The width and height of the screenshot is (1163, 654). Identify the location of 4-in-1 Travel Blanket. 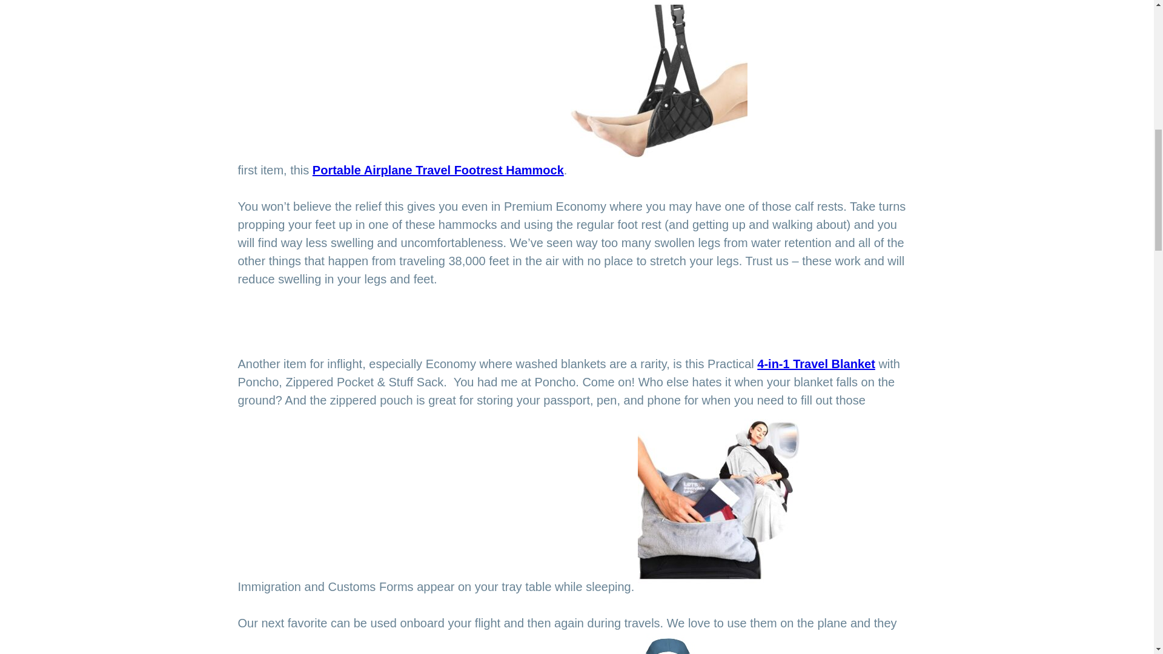
(816, 363).